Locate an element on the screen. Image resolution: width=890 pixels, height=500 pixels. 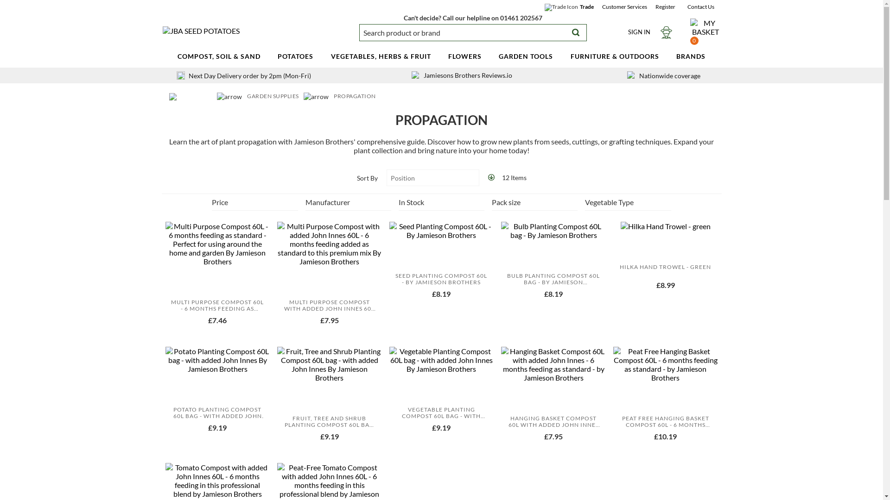
JBA SEED POTATOES is located at coordinates (201, 31).